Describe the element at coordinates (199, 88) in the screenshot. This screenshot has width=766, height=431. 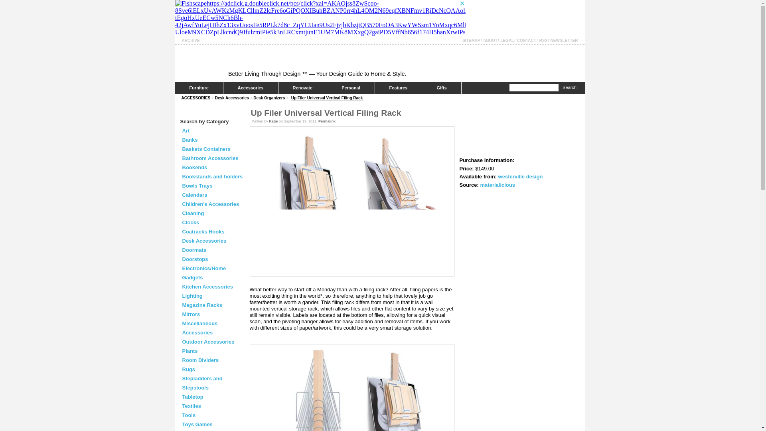
I see `Furniture` at that location.